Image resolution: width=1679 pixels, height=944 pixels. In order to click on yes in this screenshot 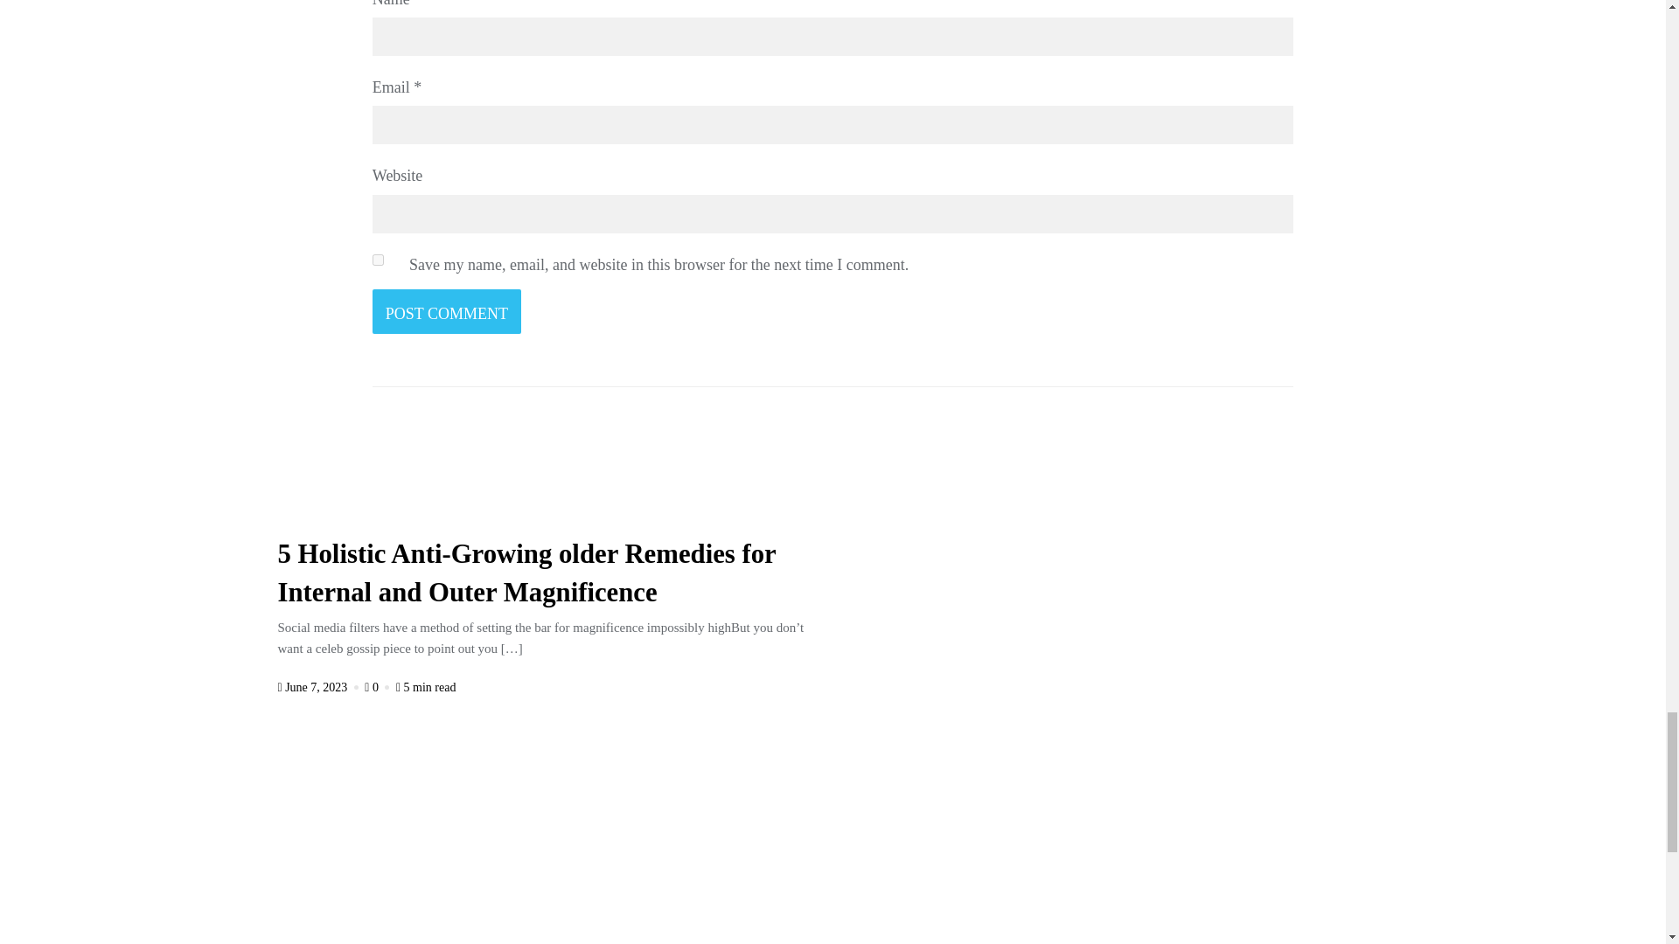, I will do `click(378, 259)`.